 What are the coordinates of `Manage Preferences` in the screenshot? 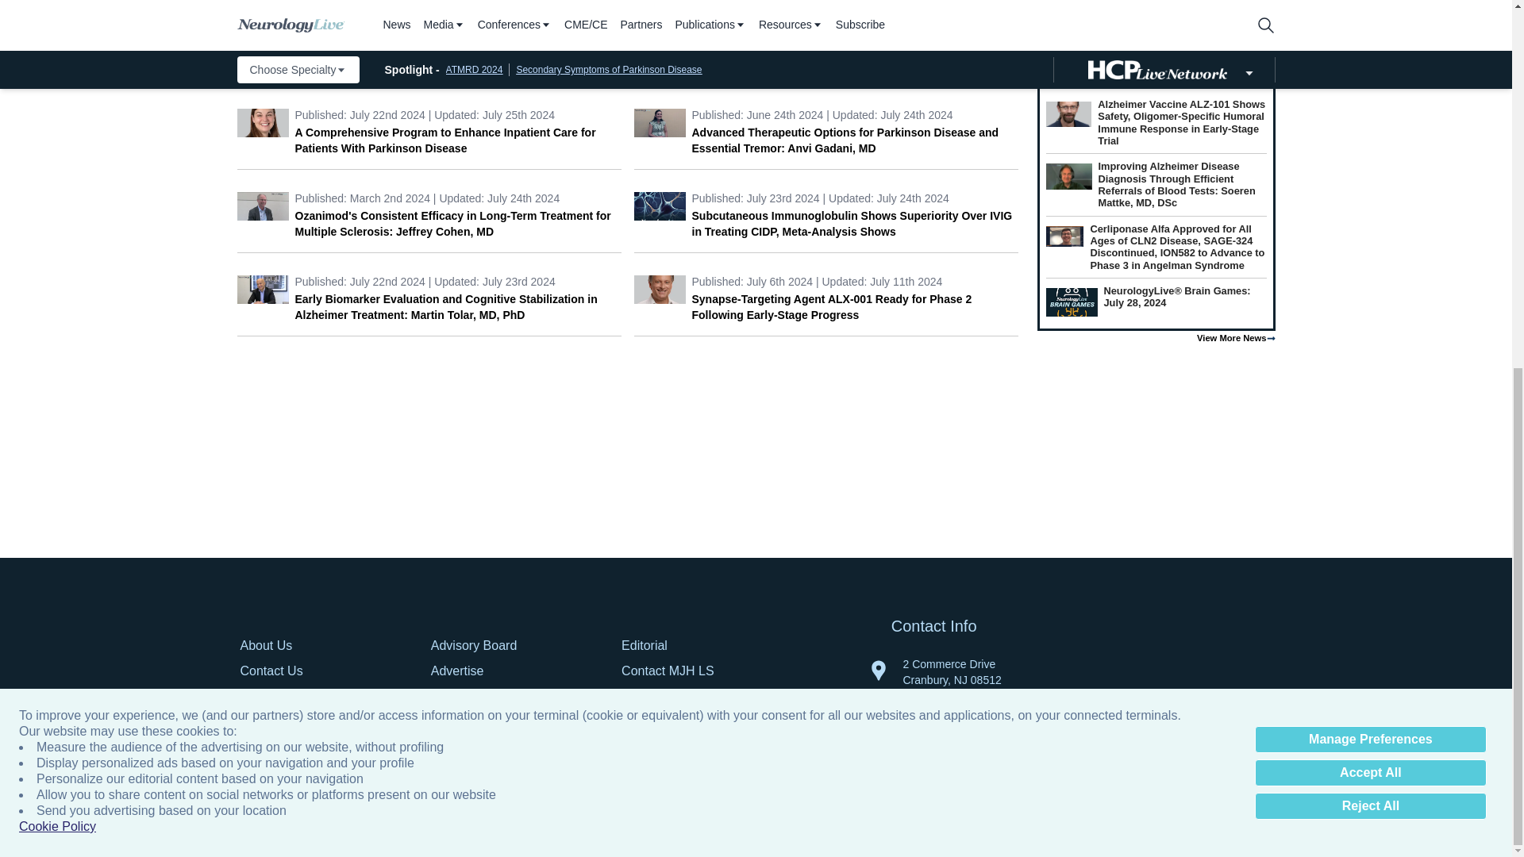 It's located at (1370, 100).